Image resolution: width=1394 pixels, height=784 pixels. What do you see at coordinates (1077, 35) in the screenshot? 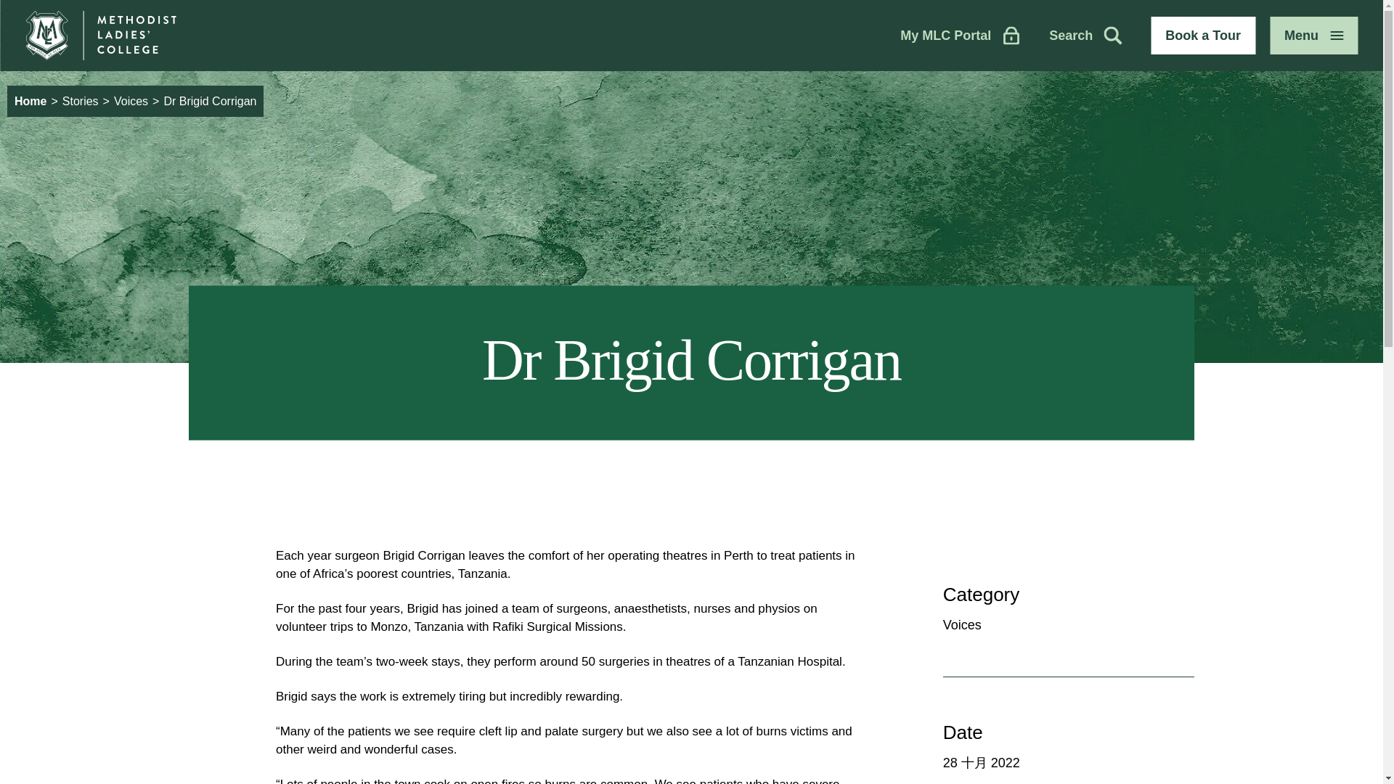
I see `Search` at bounding box center [1077, 35].